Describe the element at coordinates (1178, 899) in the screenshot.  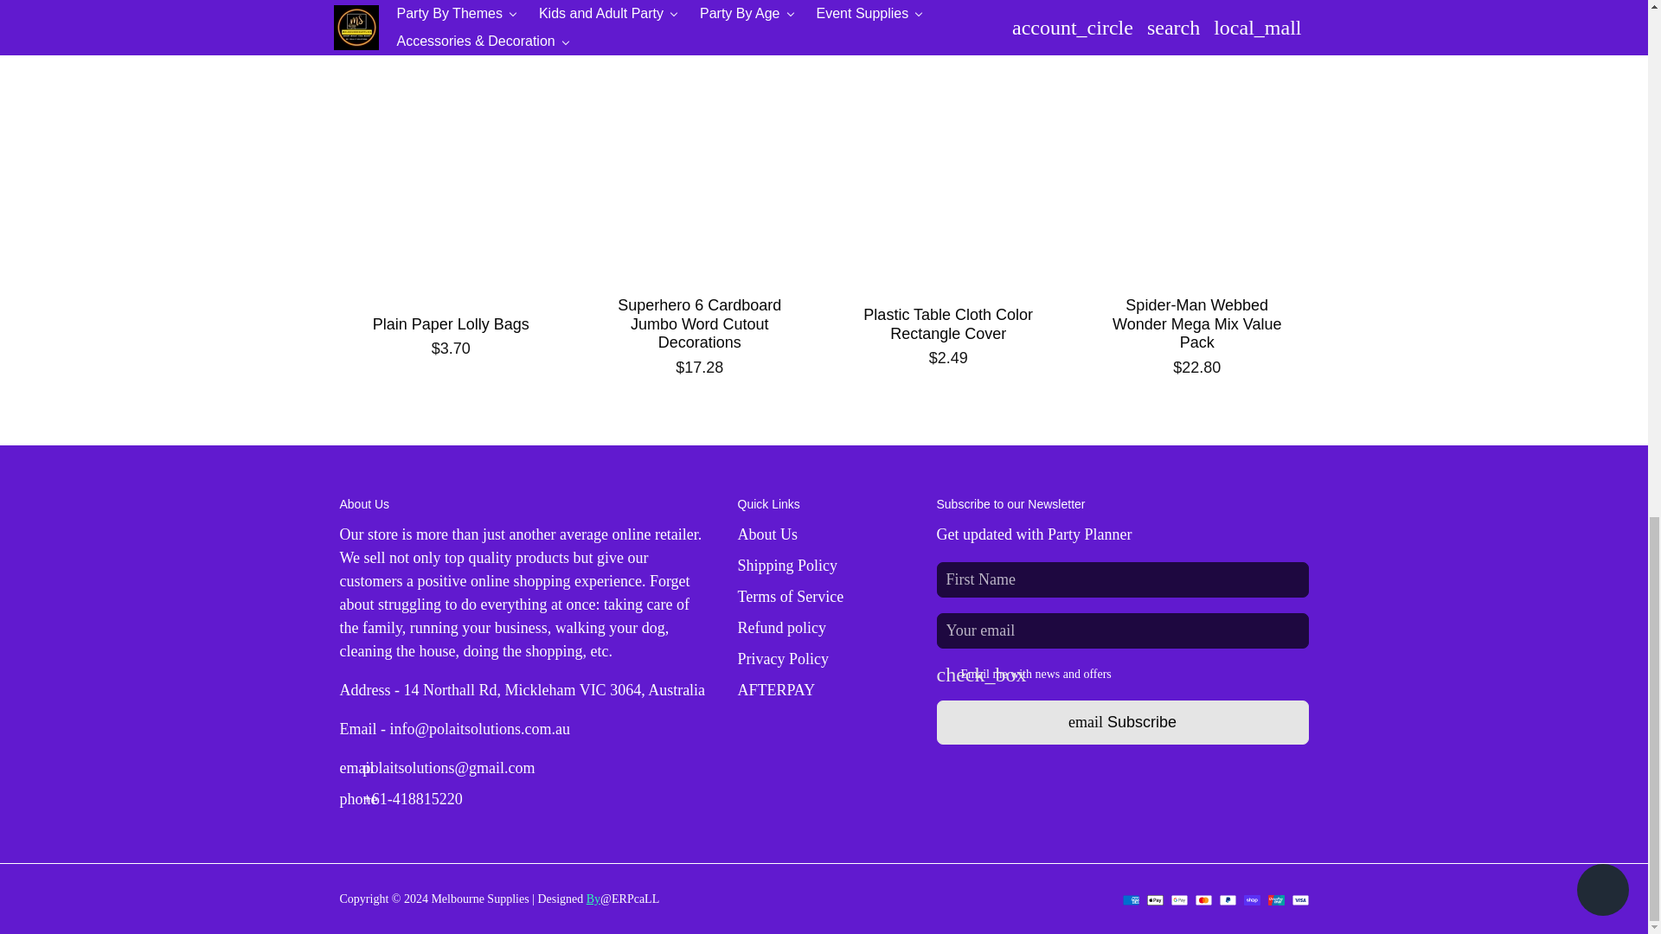
I see `Google Pay` at that location.